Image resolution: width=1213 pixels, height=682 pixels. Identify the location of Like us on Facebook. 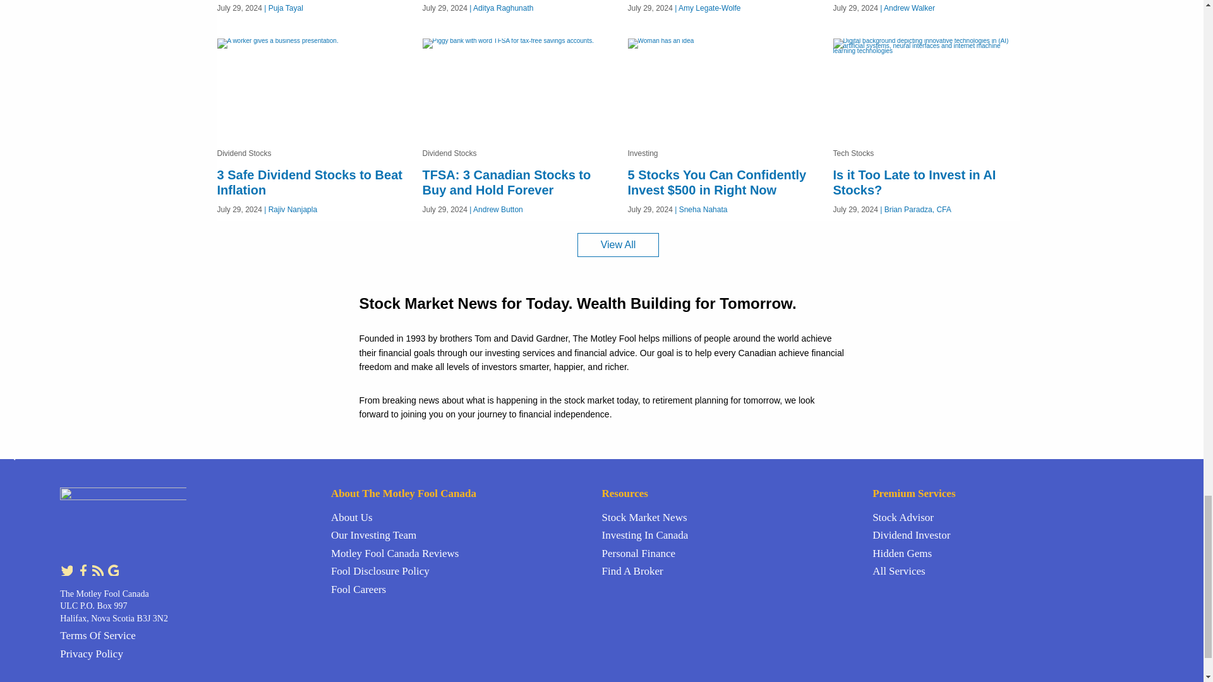
(83, 570).